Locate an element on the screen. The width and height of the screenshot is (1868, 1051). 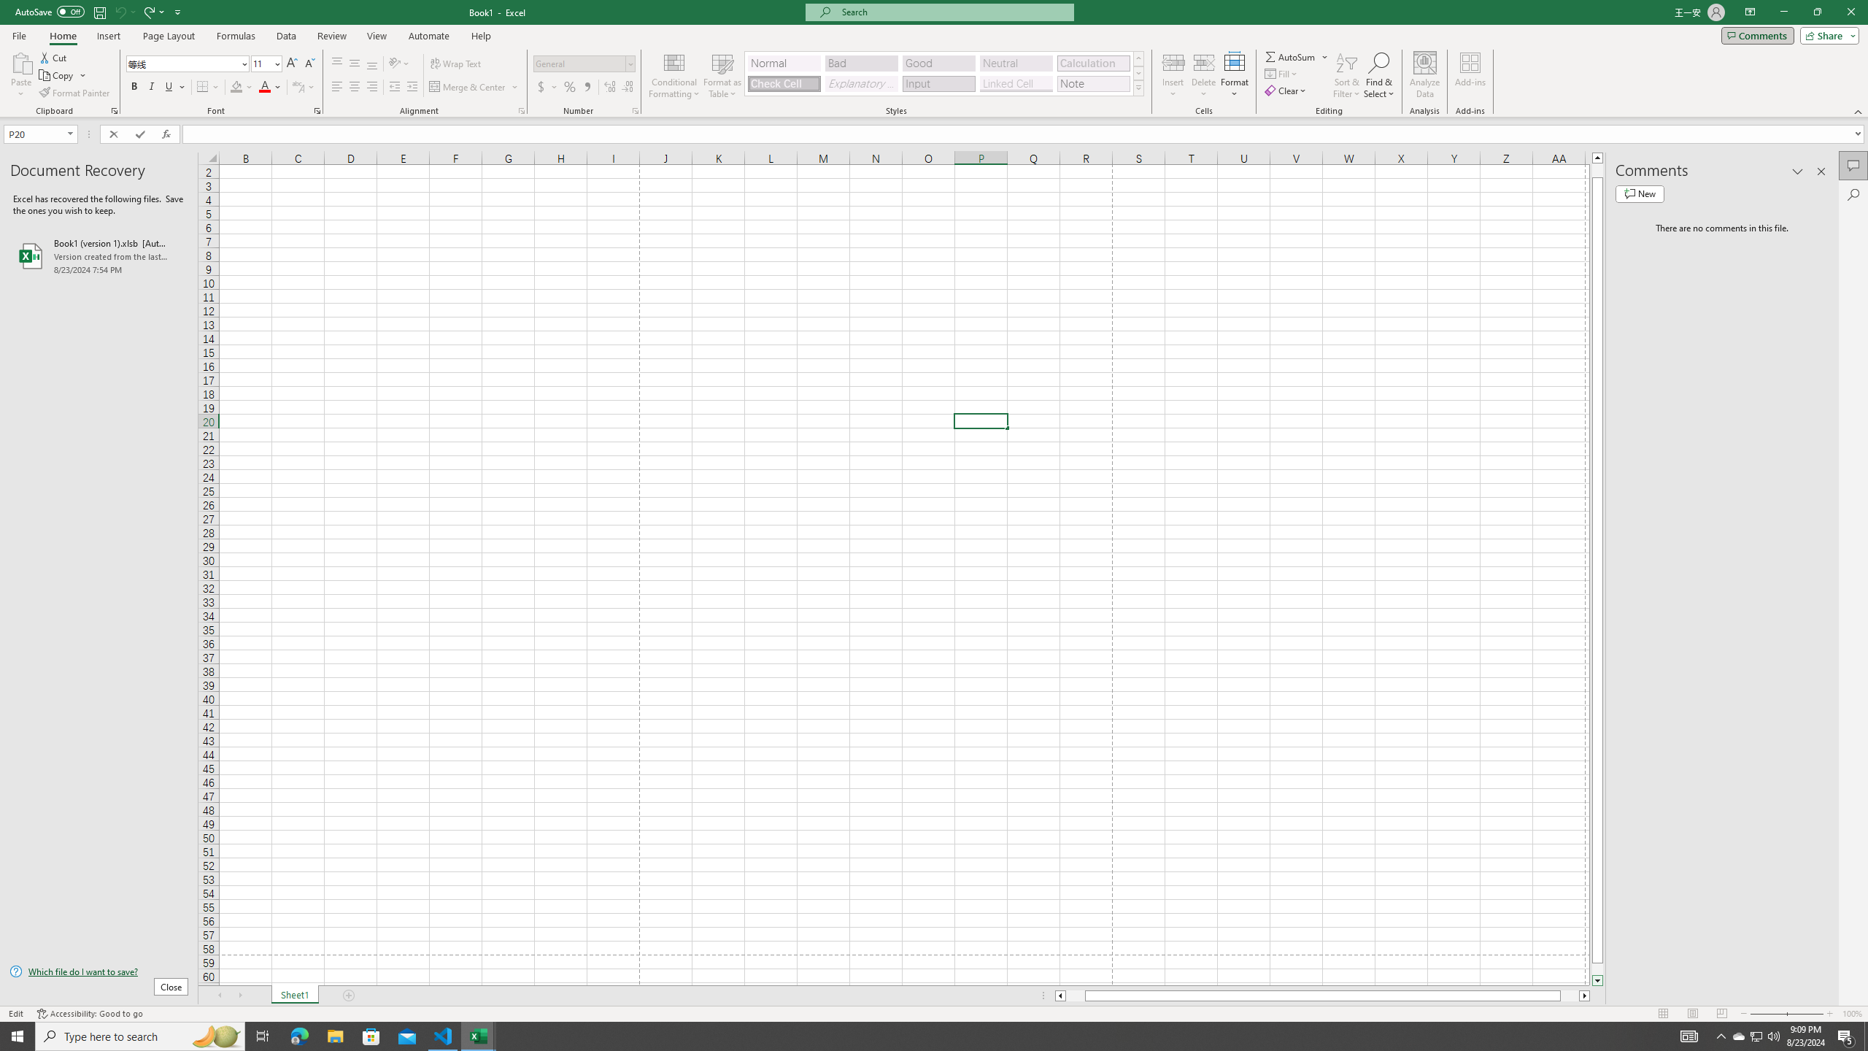
Calculation is located at coordinates (1093, 63).